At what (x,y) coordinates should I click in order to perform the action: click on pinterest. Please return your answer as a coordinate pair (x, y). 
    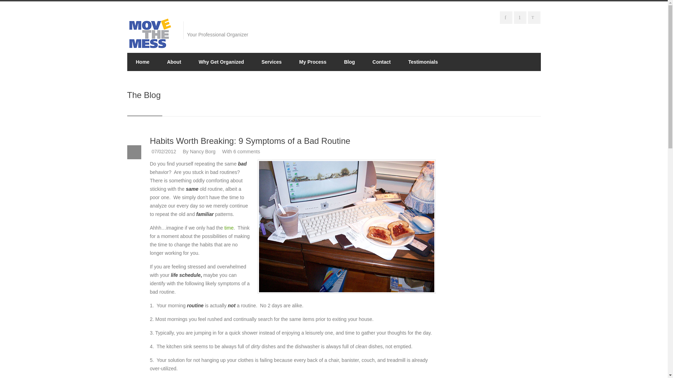
    Looking at the image, I should click on (521, 19).